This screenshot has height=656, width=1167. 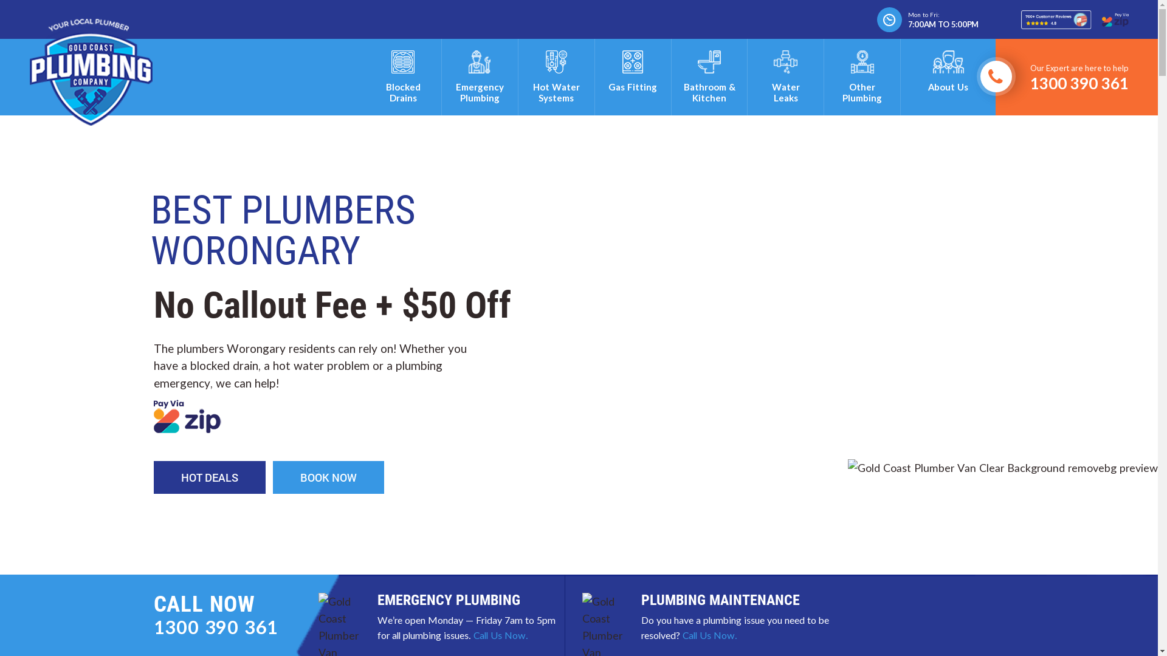 What do you see at coordinates (996, 78) in the screenshot?
I see `Phone` at bounding box center [996, 78].